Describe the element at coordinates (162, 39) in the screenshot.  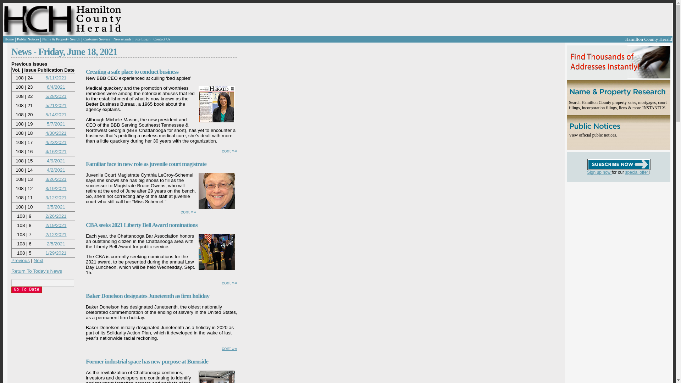
I see `Contact Us` at that location.